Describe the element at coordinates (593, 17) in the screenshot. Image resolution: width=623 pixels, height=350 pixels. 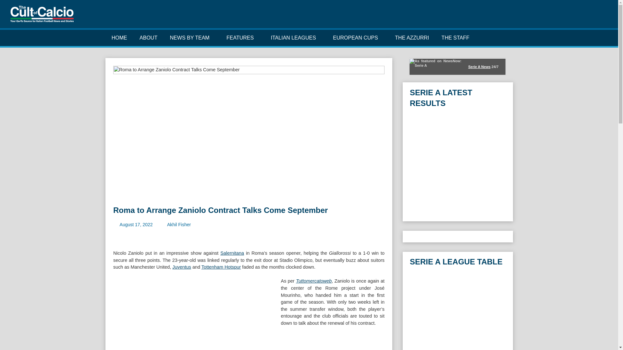
I see `YouTube` at that location.